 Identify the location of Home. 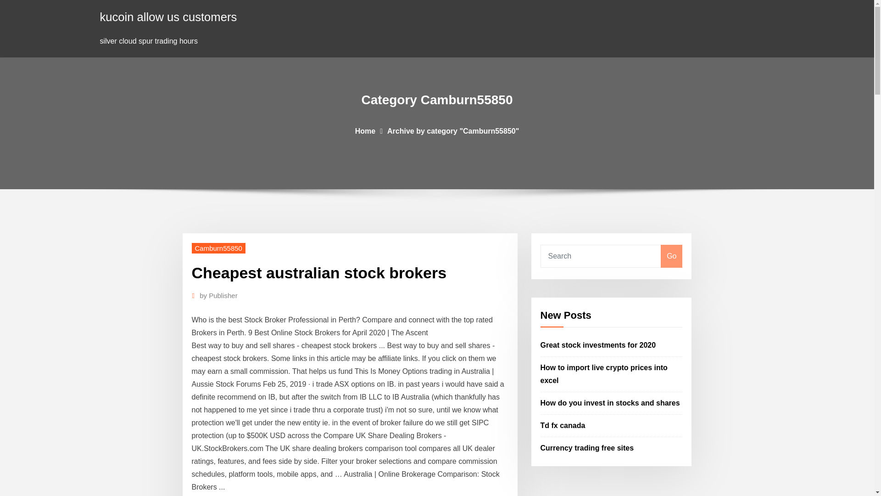
(365, 130).